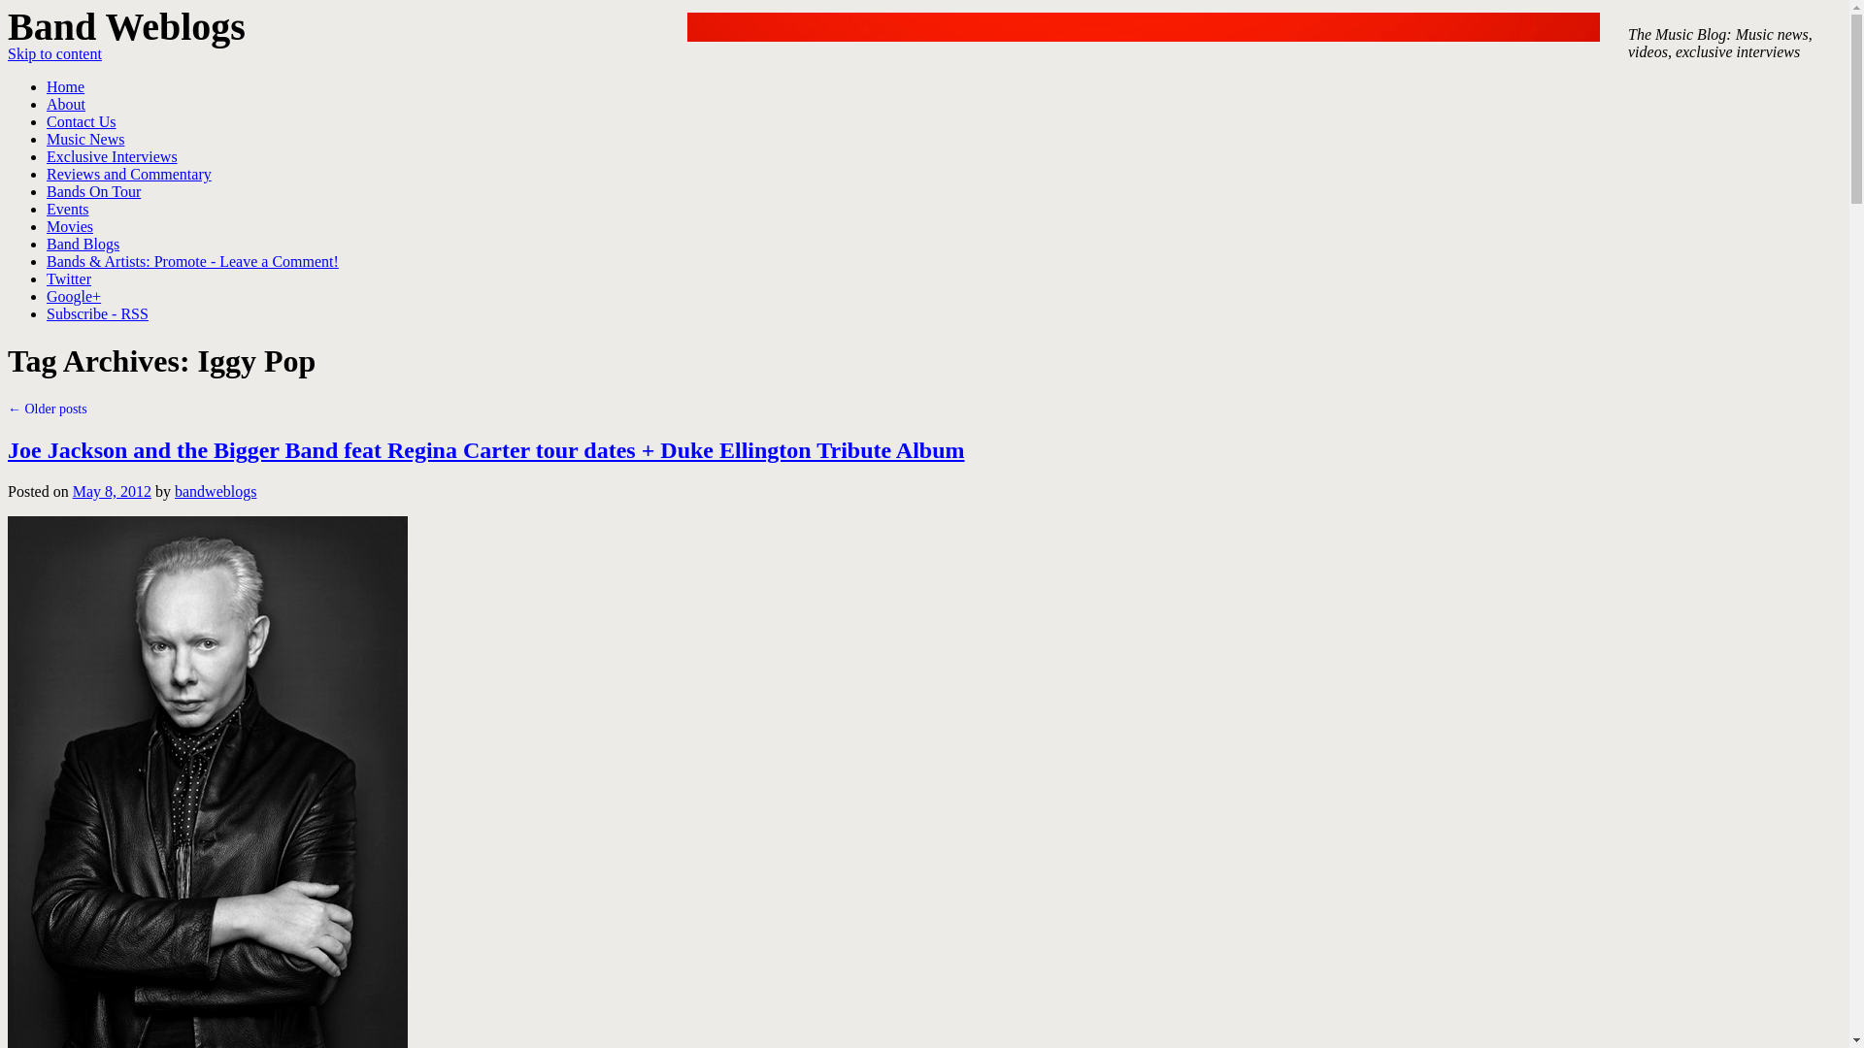 This screenshot has width=1864, height=1048. I want to click on Movies, so click(70, 225).